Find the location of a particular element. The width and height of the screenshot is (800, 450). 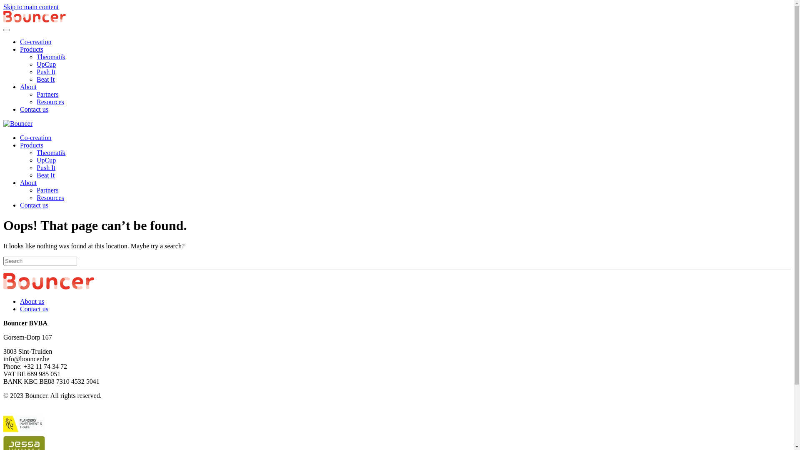

Resources is located at coordinates (50, 102).